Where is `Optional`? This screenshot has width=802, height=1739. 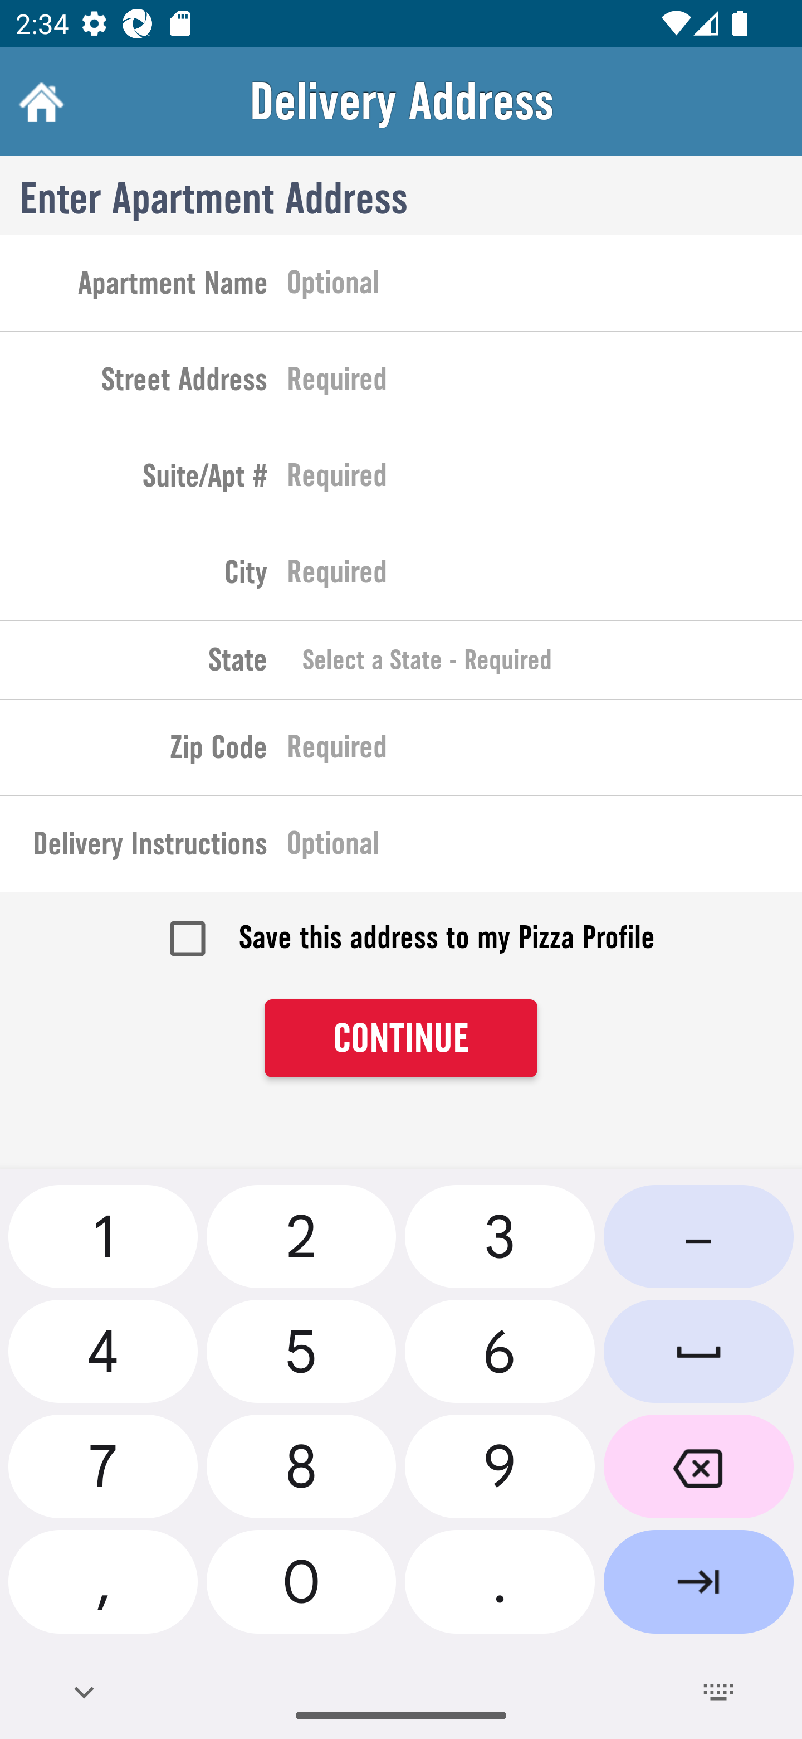
Optional is located at coordinates (545, 286).